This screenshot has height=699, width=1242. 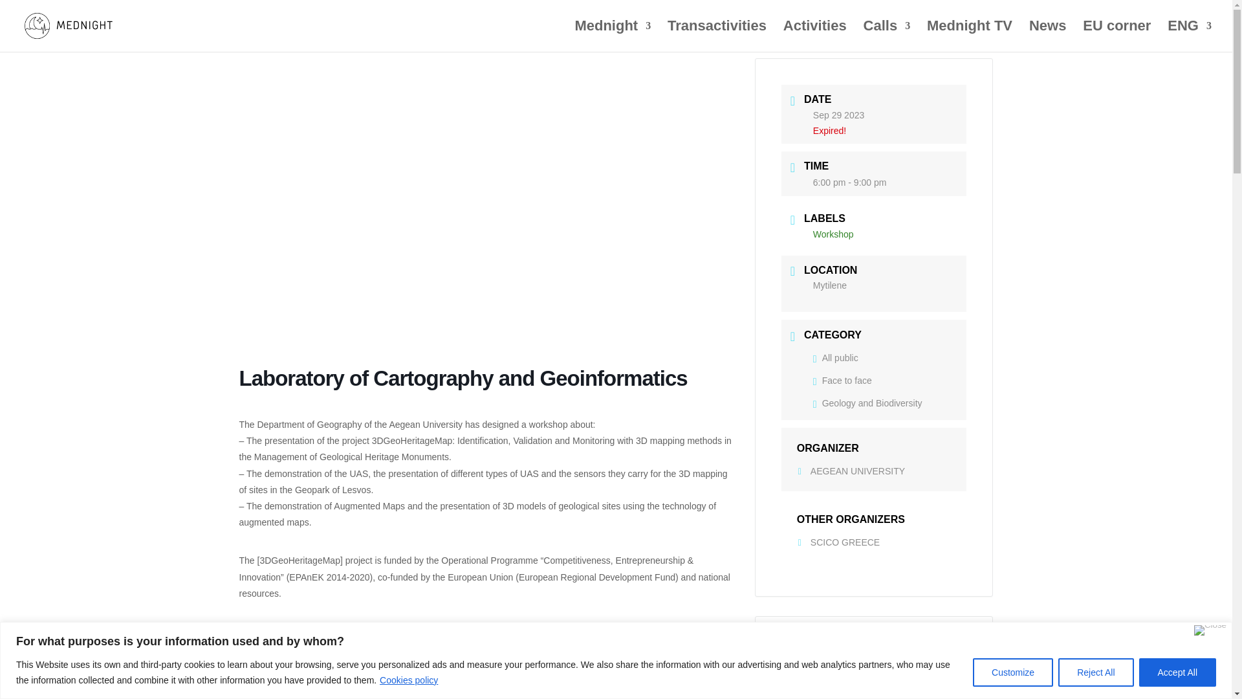 What do you see at coordinates (857, 694) in the screenshot?
I see `Tweet` at bounding box center [857, 694].